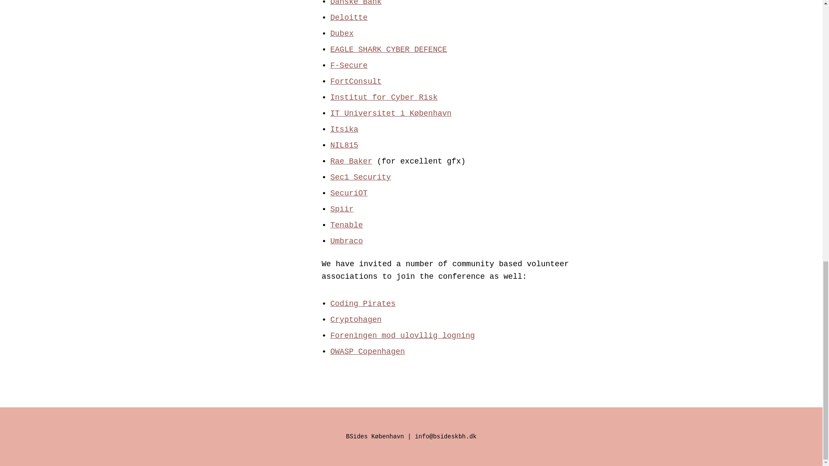 This screenshot has height=466, width=829. Describe the element at coordinates (342, 209) in the screenshot. I see `Spiir` at that location.